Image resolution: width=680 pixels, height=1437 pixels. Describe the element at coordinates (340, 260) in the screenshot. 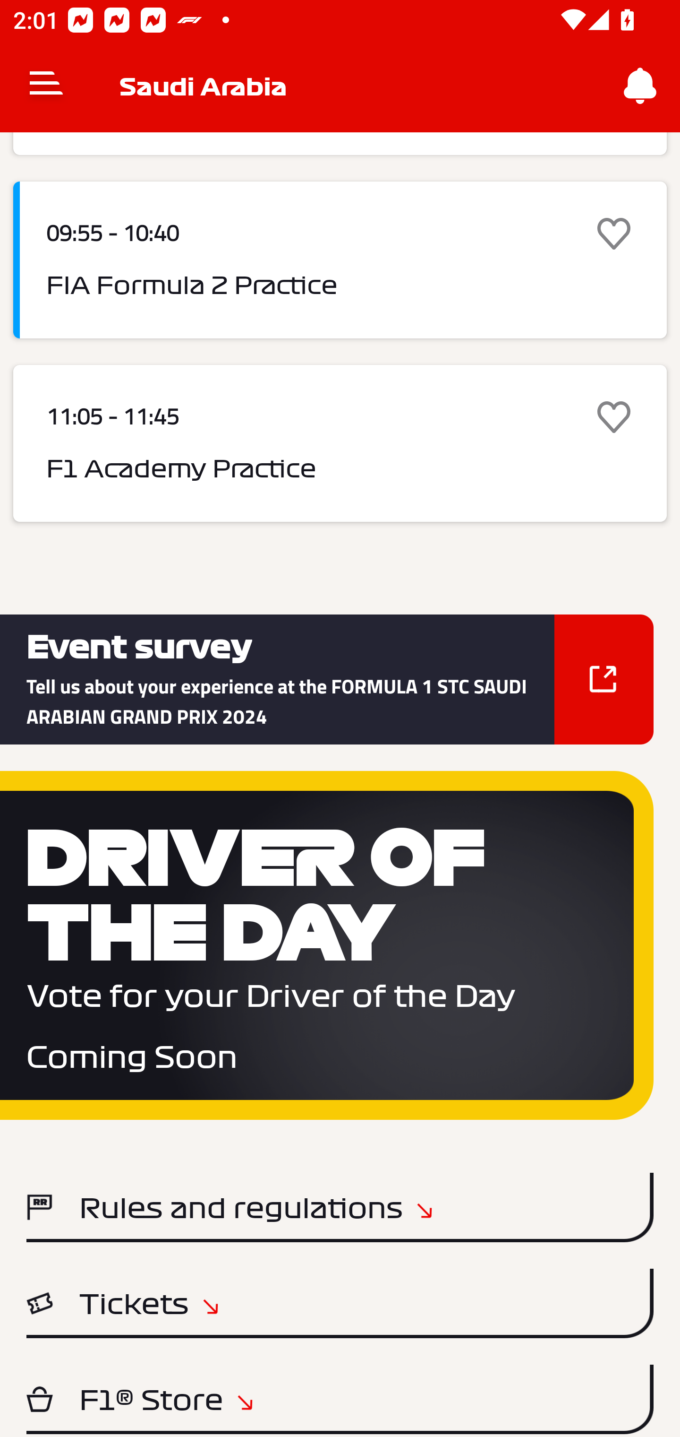

I see `09:55 - 10:40 FIA Formula 2 Practice` at that location.